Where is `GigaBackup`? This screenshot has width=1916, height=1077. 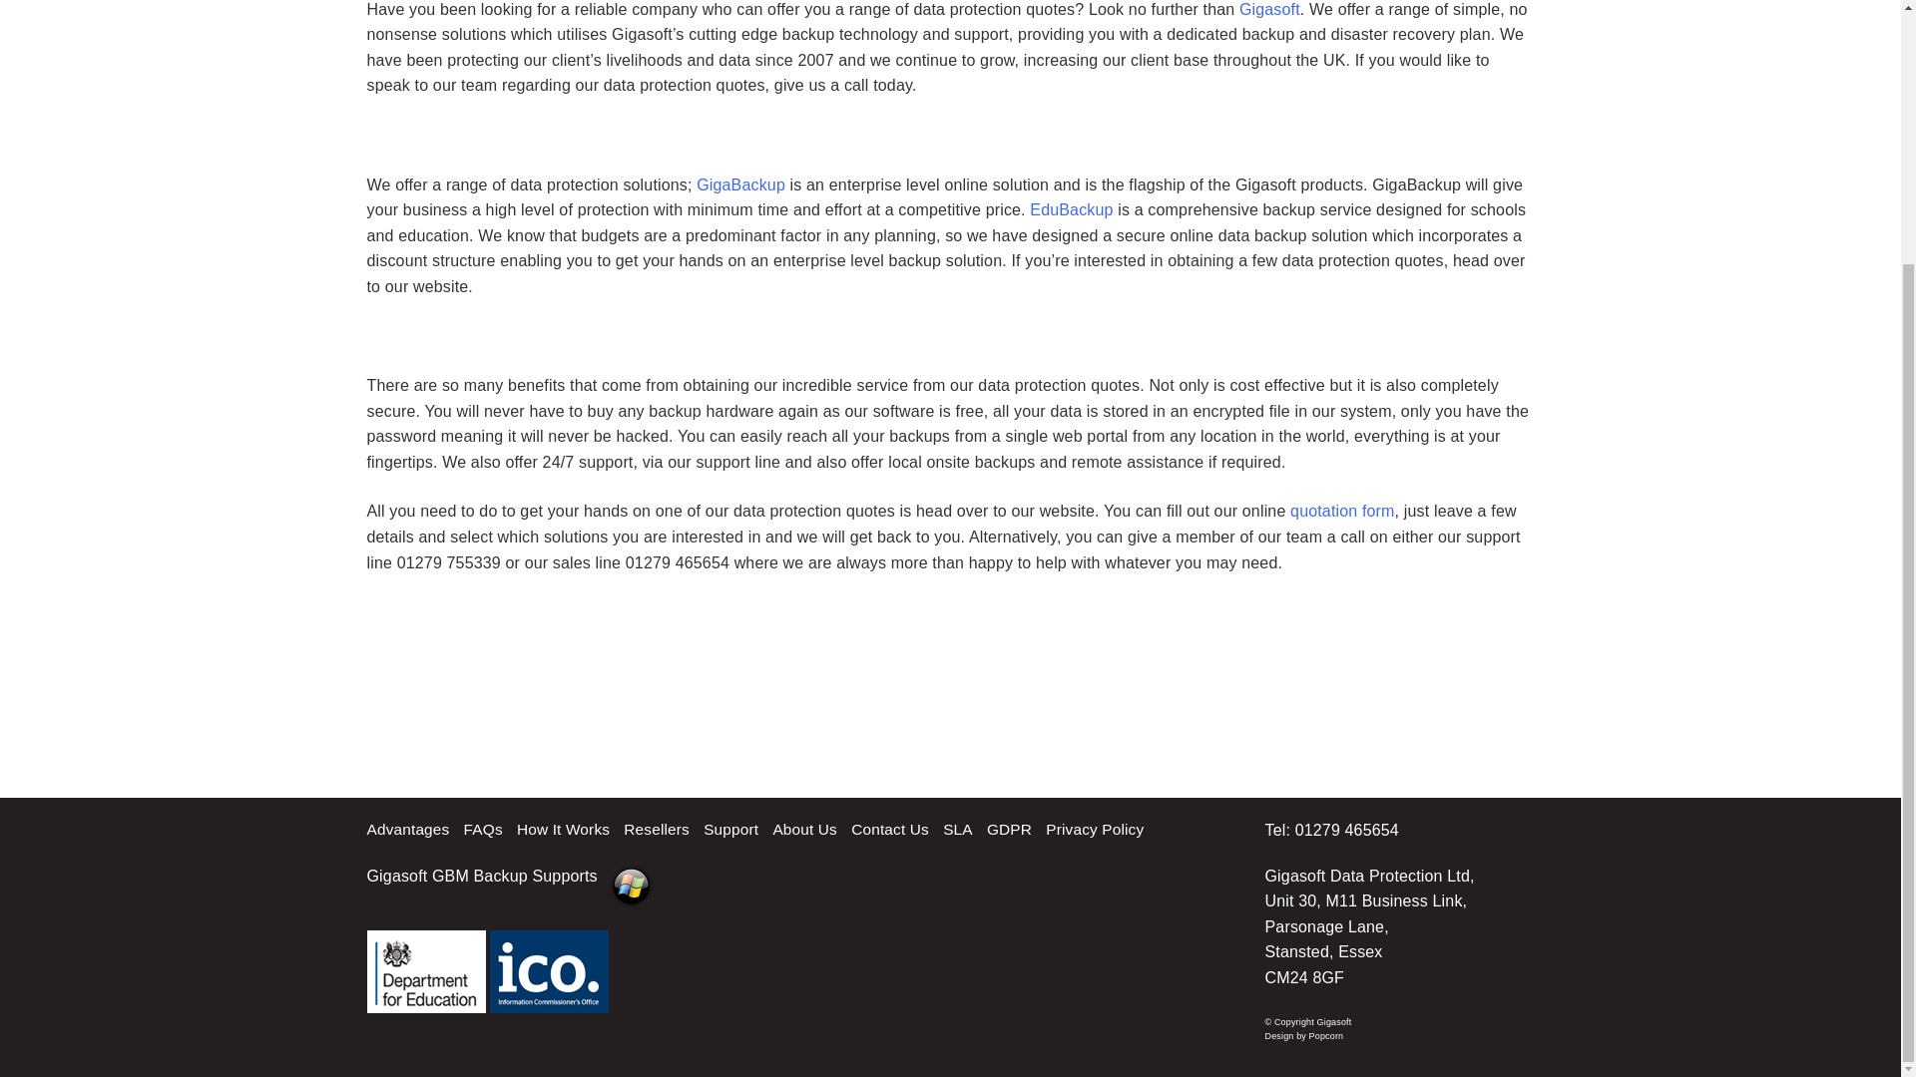 GigaBackup is located at coordinates (740, 185).